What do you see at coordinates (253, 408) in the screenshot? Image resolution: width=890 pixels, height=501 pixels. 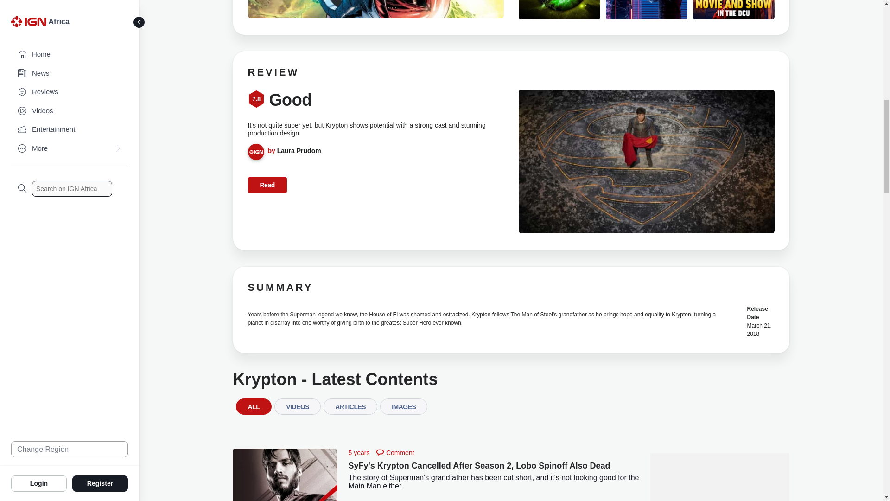 I see `ALL` at bounding box center [253, 408].